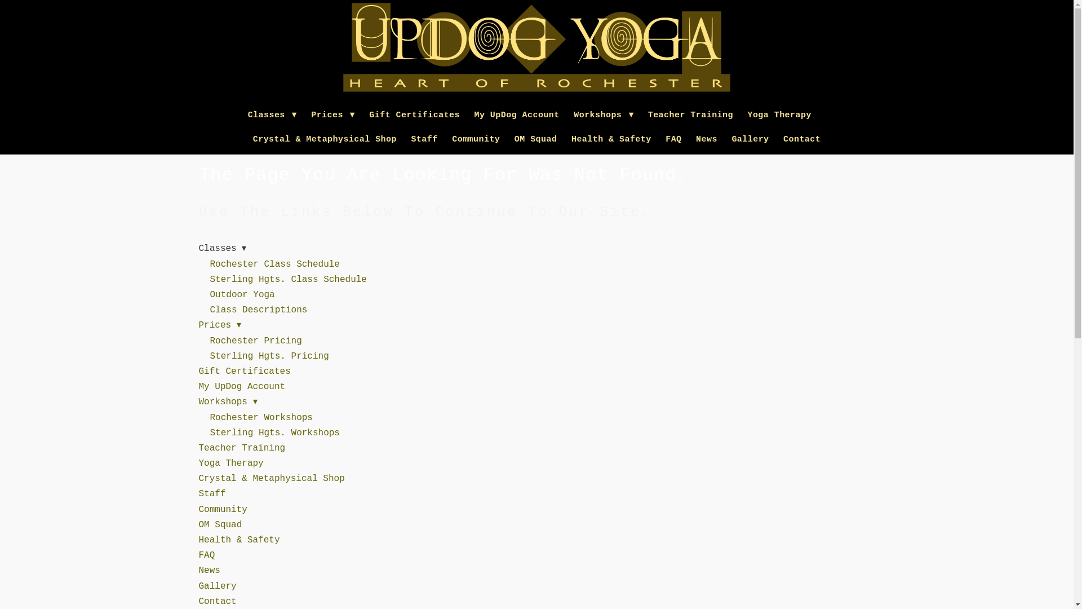 This screenshot has width=1082, height=609. I want to click on Yoga Therapy, so click(779, 115).